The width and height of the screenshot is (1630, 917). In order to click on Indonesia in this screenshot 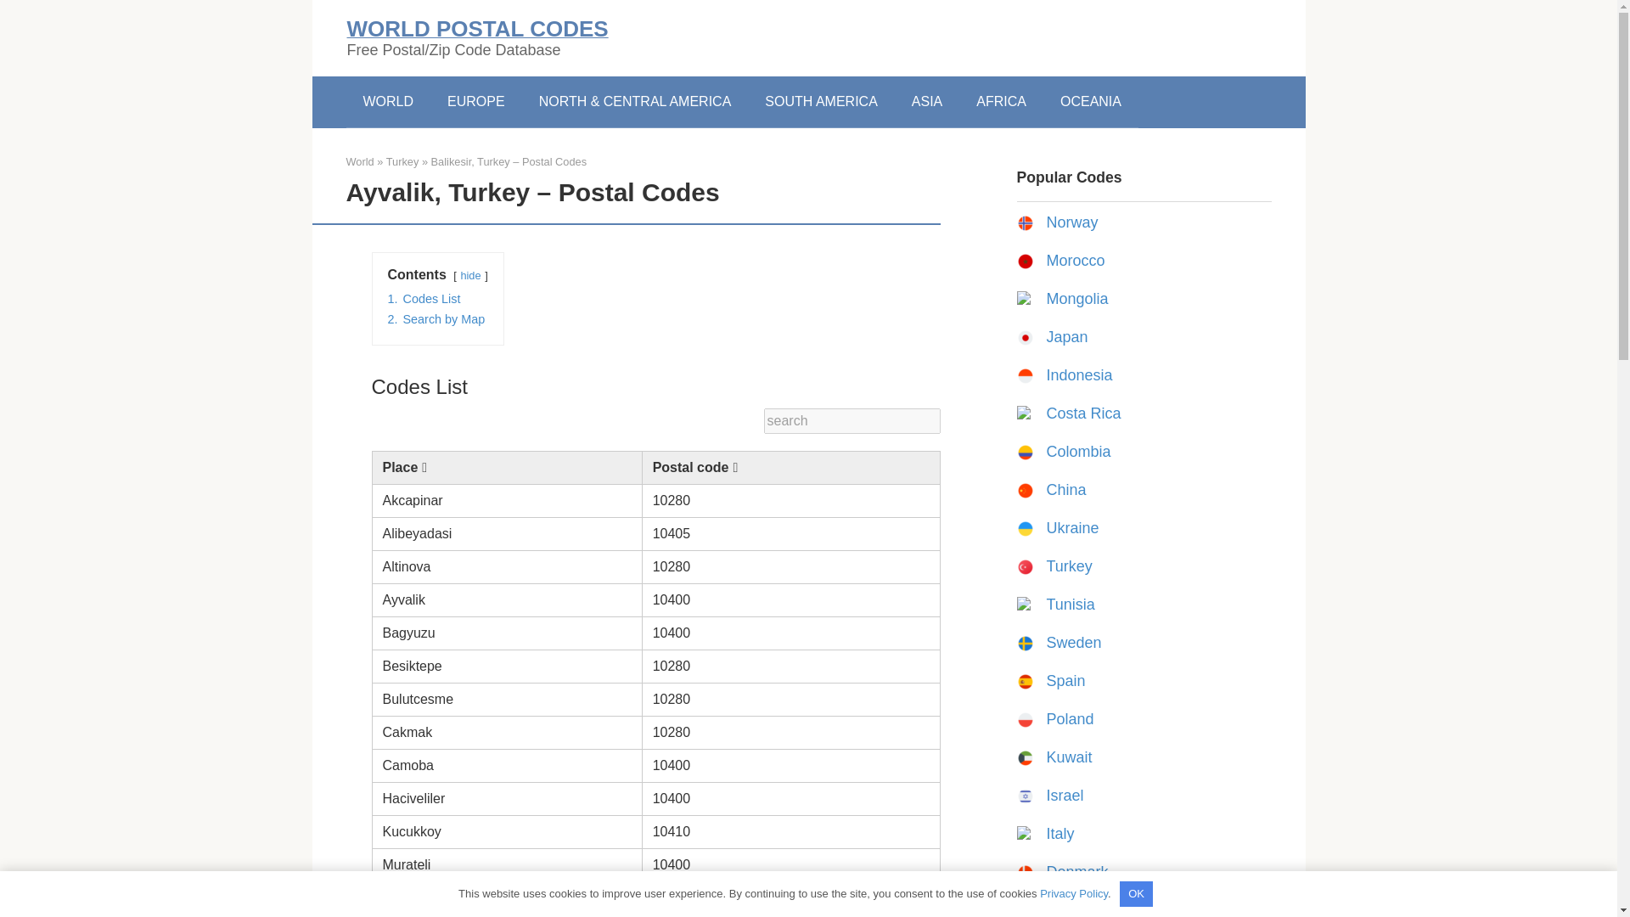, I will do `click(1078, 375)`.